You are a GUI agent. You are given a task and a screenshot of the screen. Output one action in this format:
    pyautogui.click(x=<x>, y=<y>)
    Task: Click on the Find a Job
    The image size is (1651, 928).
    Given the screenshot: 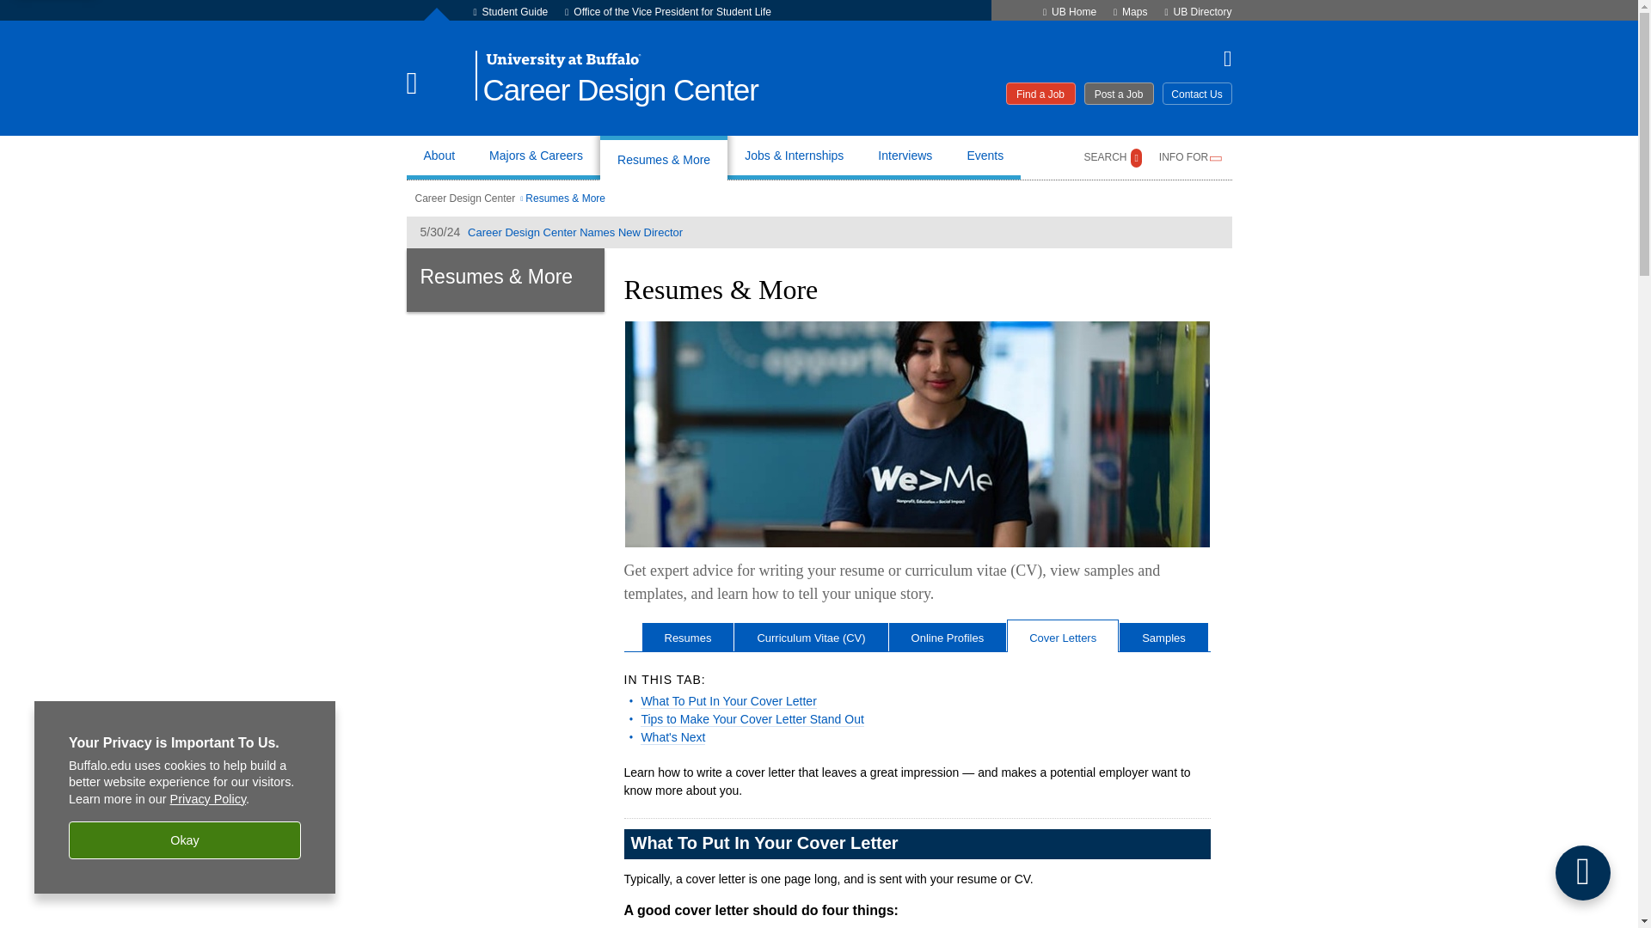 What is the action you would take?
    pyautogui.click(x=1040, y=94)
    